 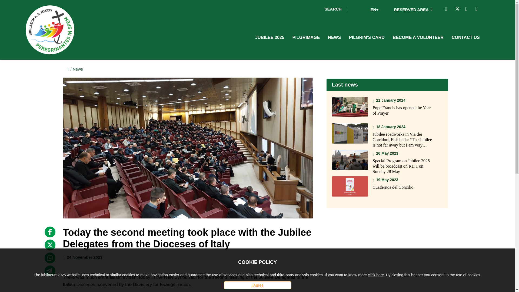 I want to click on telegram, so click(x=49, y=271).